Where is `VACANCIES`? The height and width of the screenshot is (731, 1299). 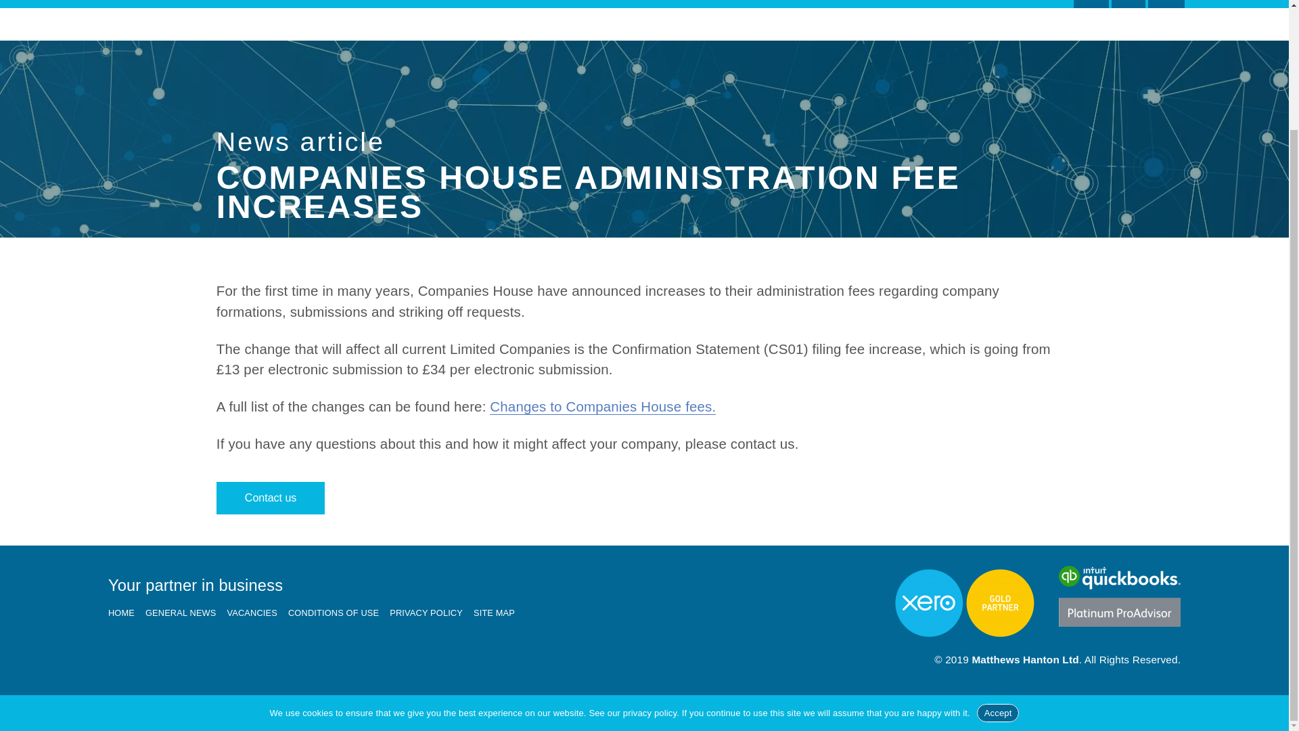
VACANCIES is located at coordinates (258, 613).